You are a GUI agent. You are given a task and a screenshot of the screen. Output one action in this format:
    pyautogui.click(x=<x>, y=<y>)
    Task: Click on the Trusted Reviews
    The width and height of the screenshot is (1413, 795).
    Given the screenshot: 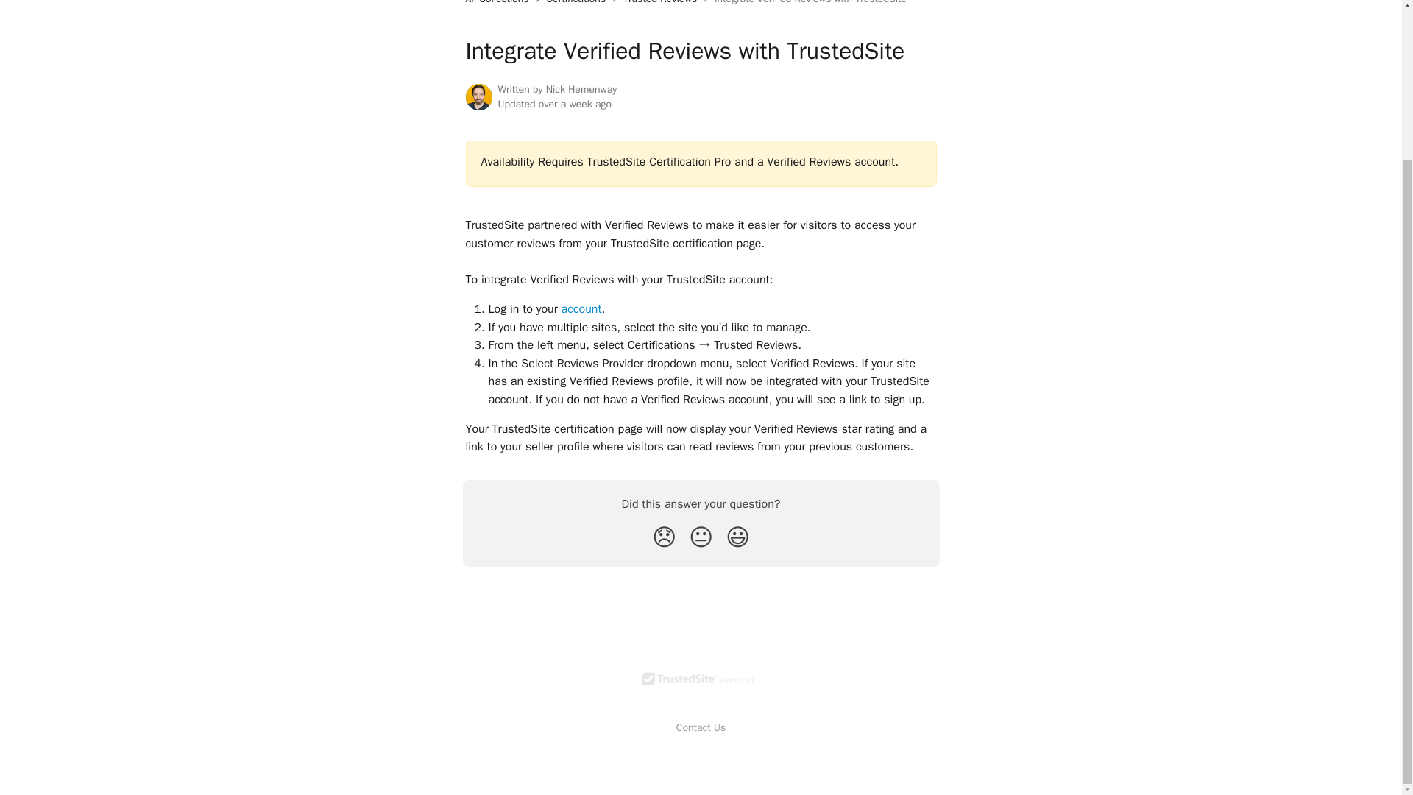 What is the action you would take?
    pyautogui.click(x=662, y=3)
    